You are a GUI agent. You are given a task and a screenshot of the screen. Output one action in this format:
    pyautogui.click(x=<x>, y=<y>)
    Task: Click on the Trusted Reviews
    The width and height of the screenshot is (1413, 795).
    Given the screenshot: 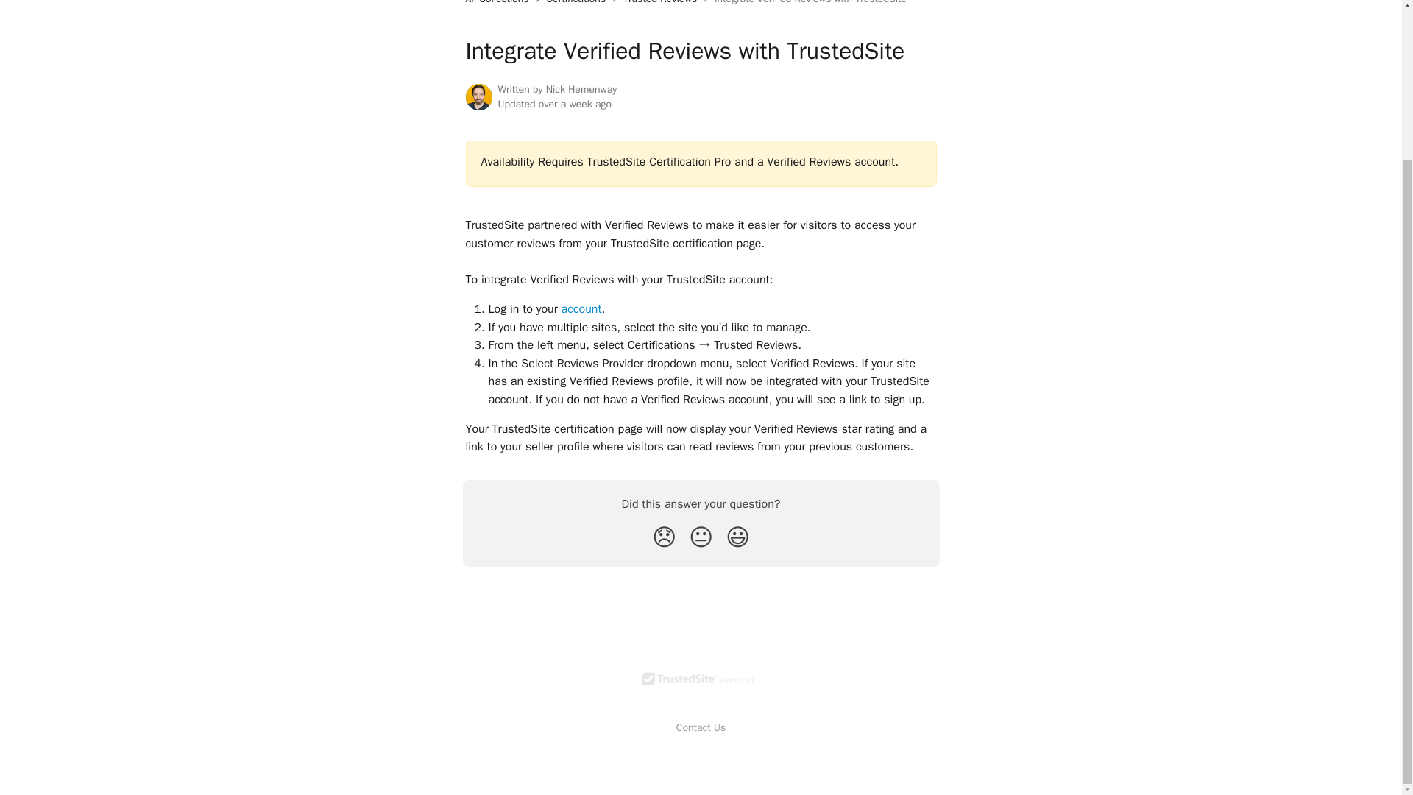 What is the action you would take?
    pyautogui.click(x=662, y=3)
    